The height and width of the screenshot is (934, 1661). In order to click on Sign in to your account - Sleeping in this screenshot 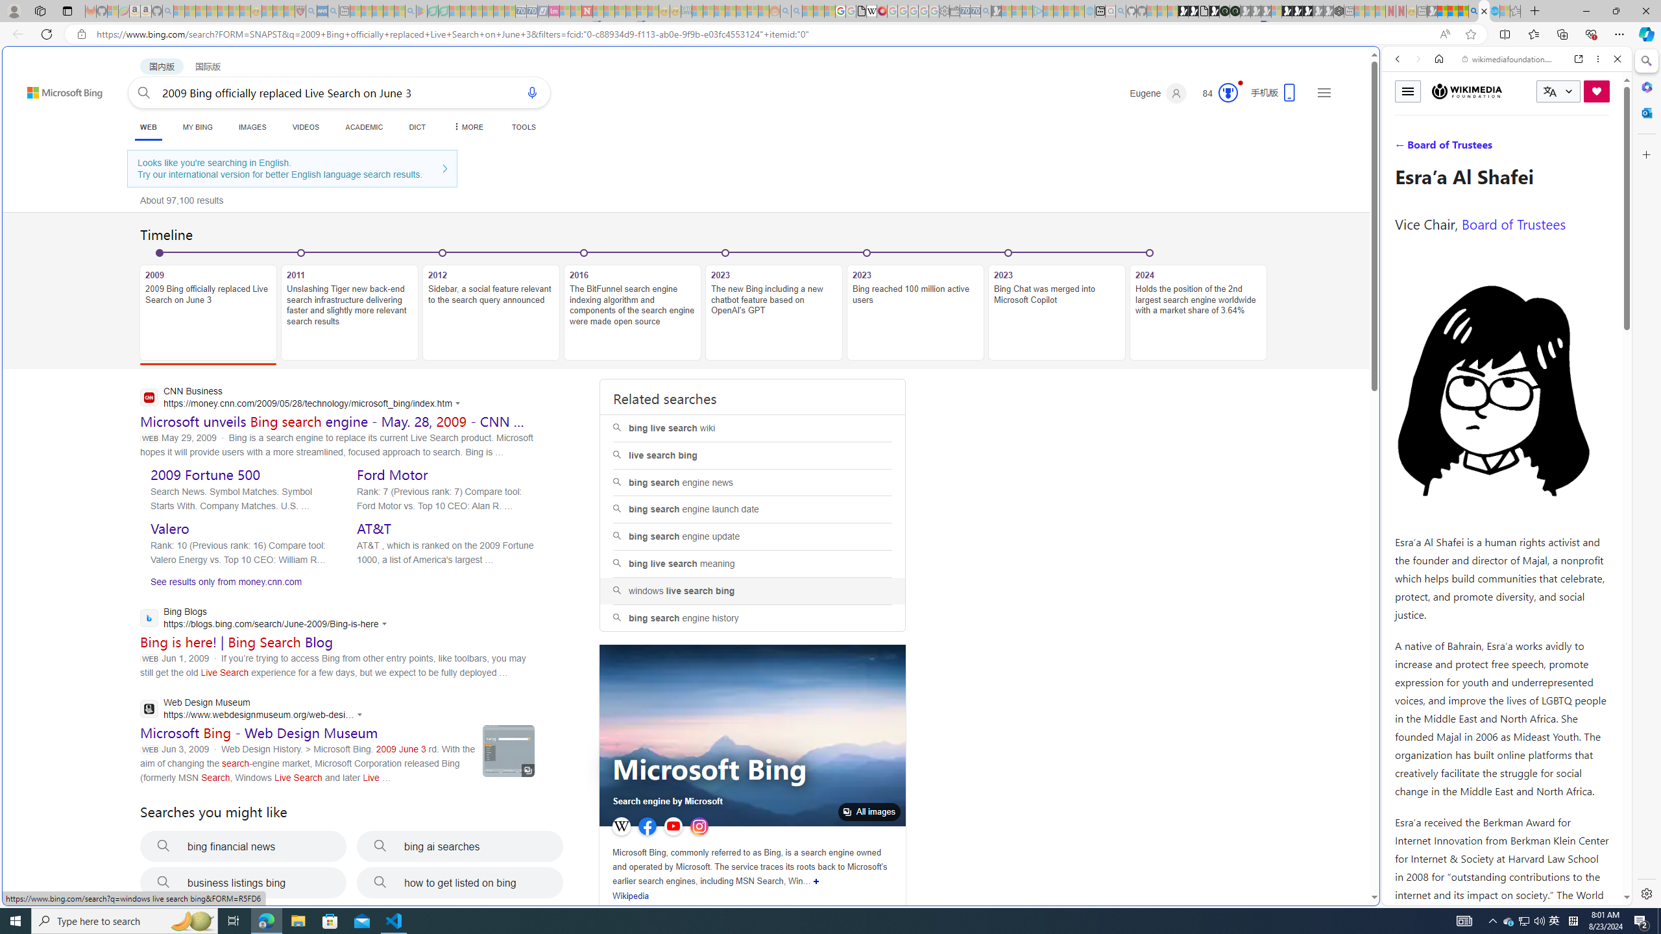, I will do `click(1276, 11)`.